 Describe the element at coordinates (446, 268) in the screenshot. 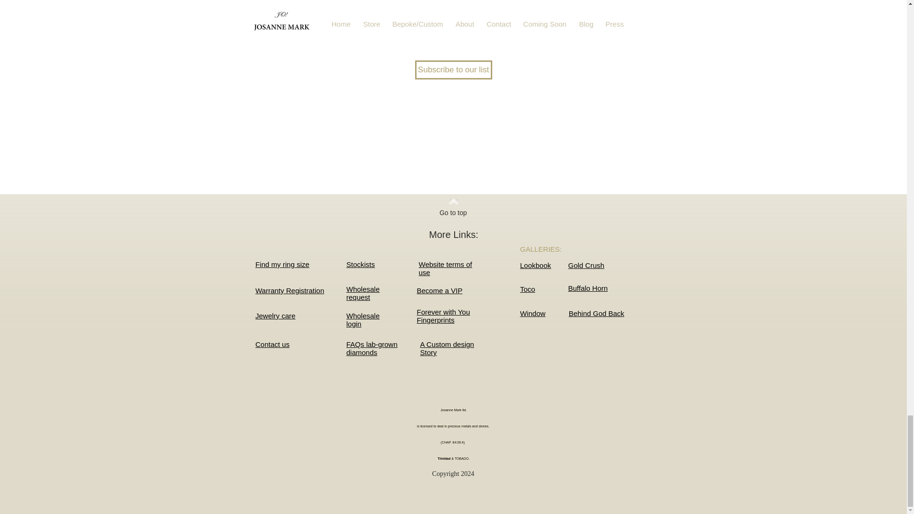

I see `Forever with You Fingerprints` at that location.